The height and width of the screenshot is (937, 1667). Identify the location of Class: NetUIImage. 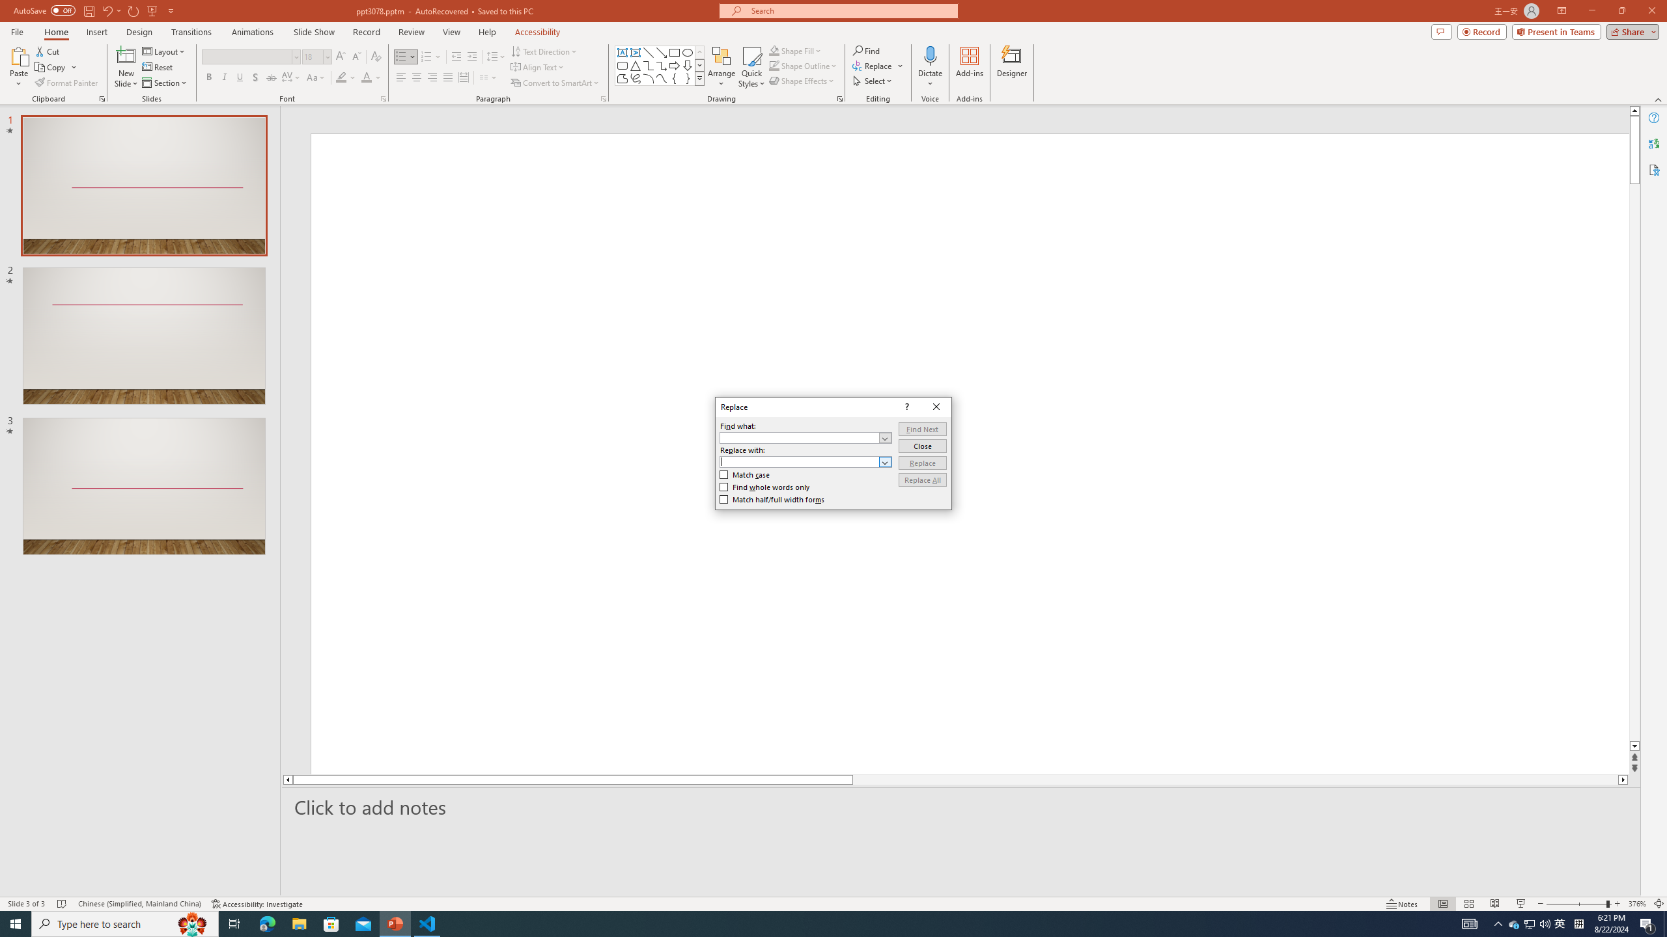
(699, 78).